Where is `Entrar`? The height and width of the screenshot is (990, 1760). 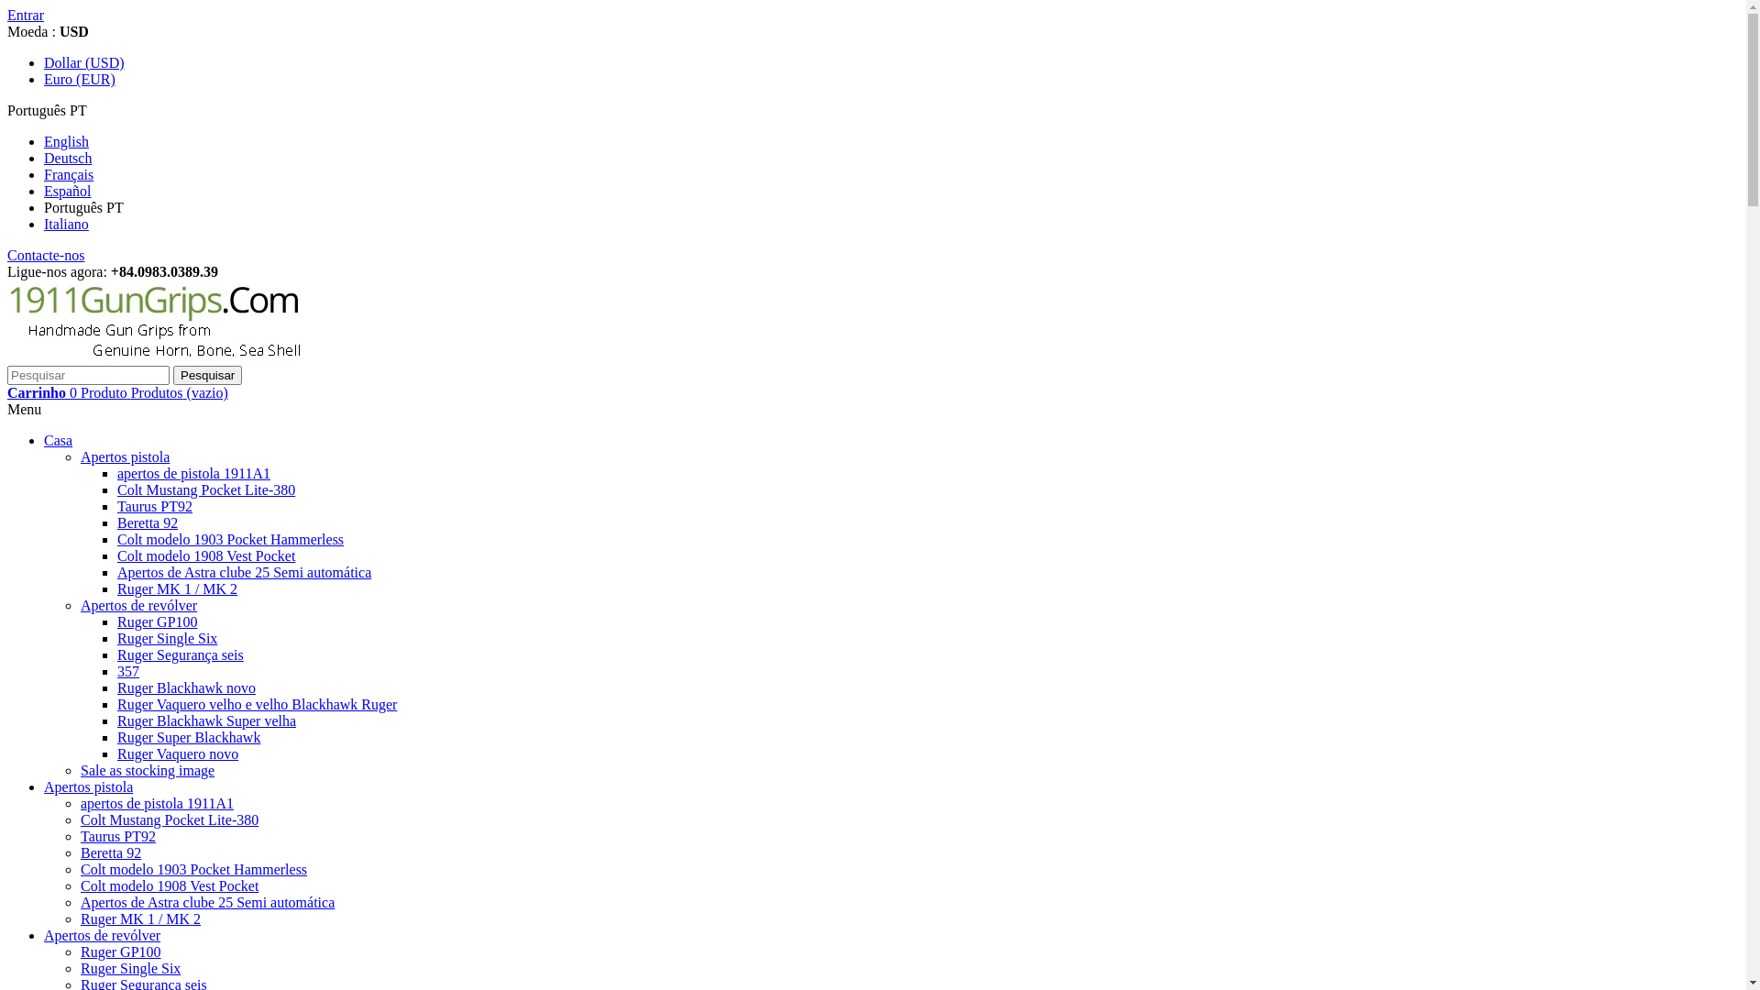
Entrar is located at coordinates (26, 15).